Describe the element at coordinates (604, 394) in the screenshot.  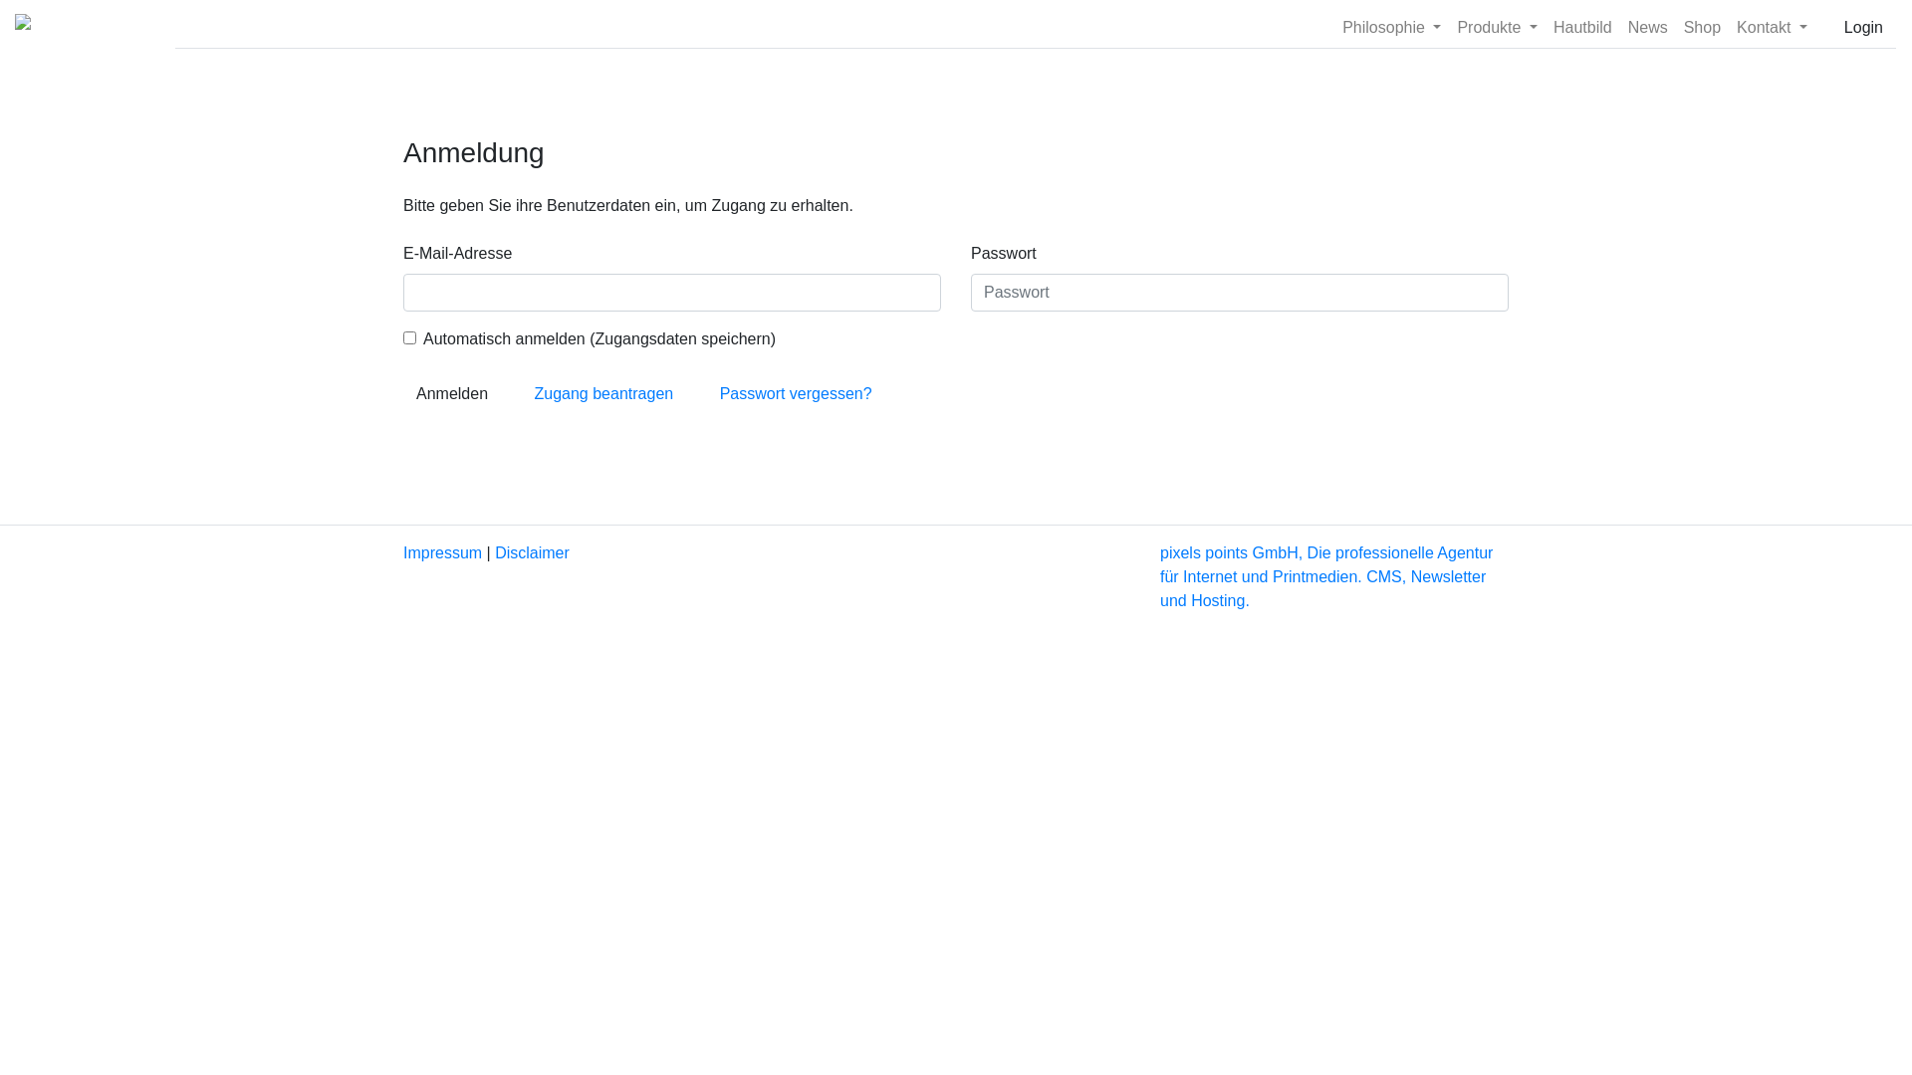
I see `Zugang beantragen` at that location.